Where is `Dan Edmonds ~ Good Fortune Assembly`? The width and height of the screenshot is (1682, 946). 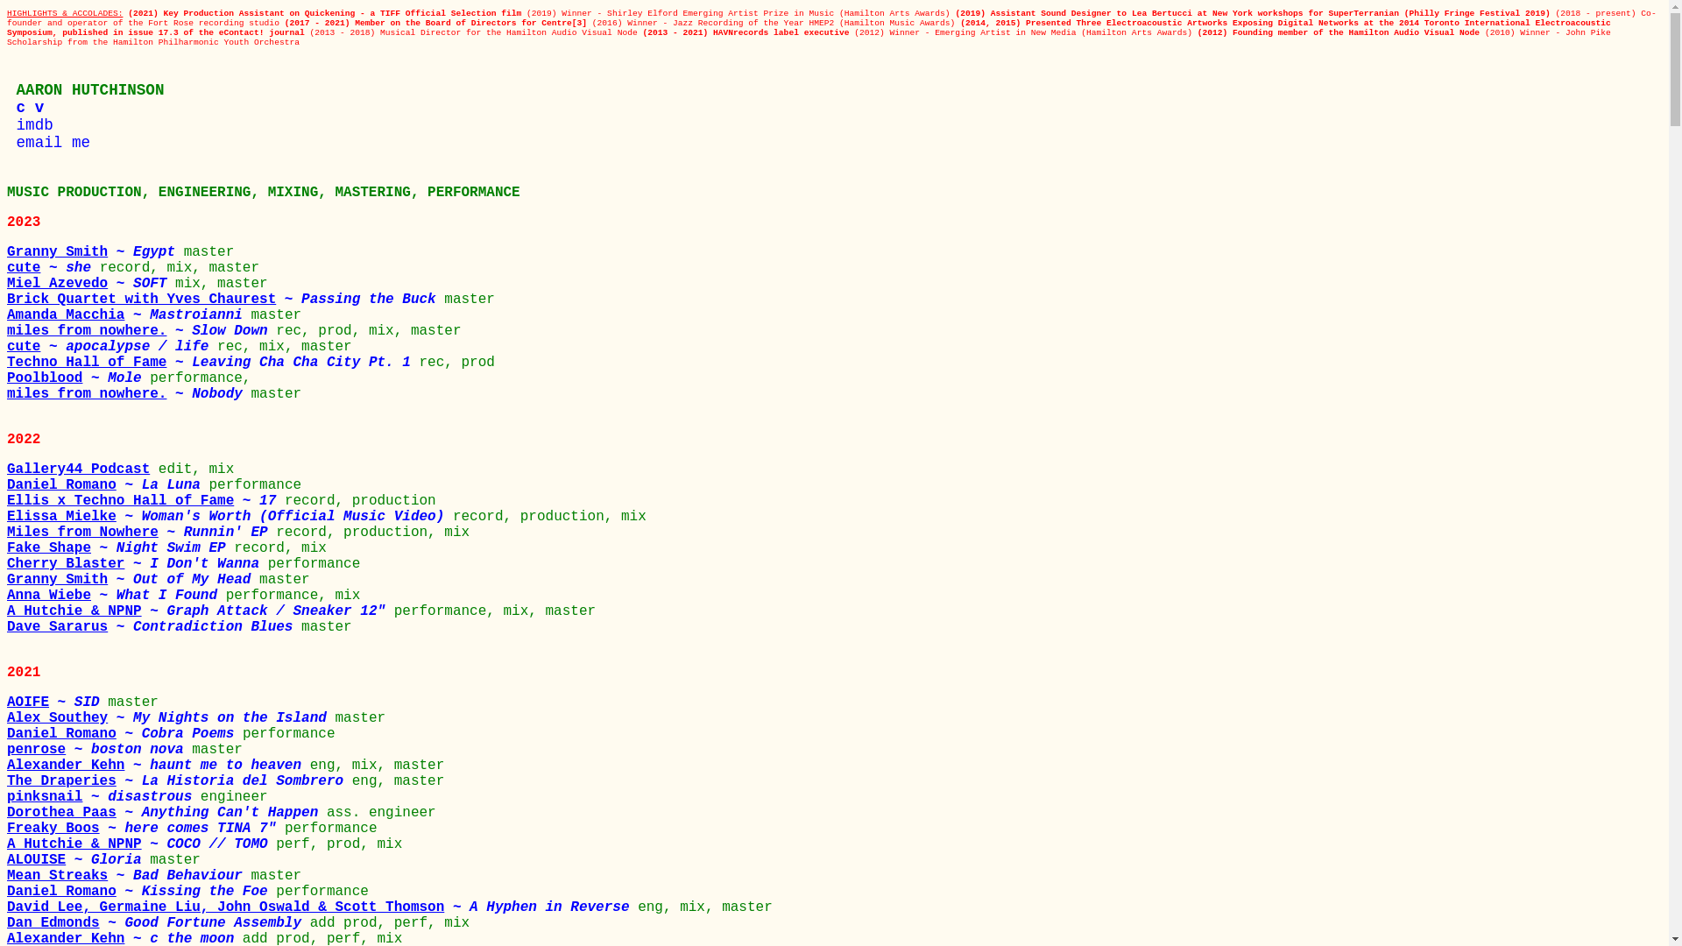
Dan Edmonds ~ Good Fortune Assembly is located at coordinates (159, 923).